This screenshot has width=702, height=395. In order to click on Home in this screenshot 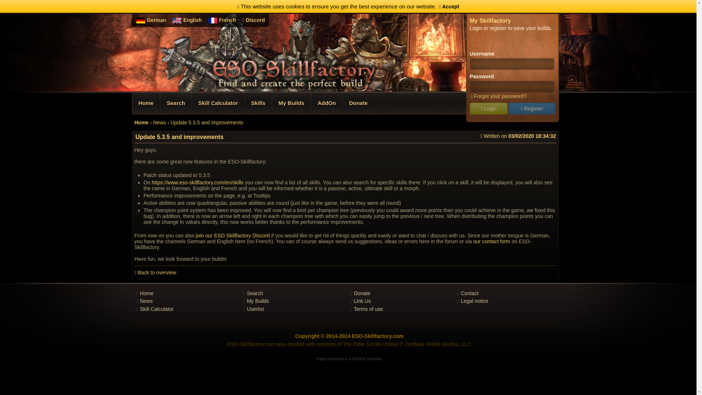, I will do `click(147, 293)`.